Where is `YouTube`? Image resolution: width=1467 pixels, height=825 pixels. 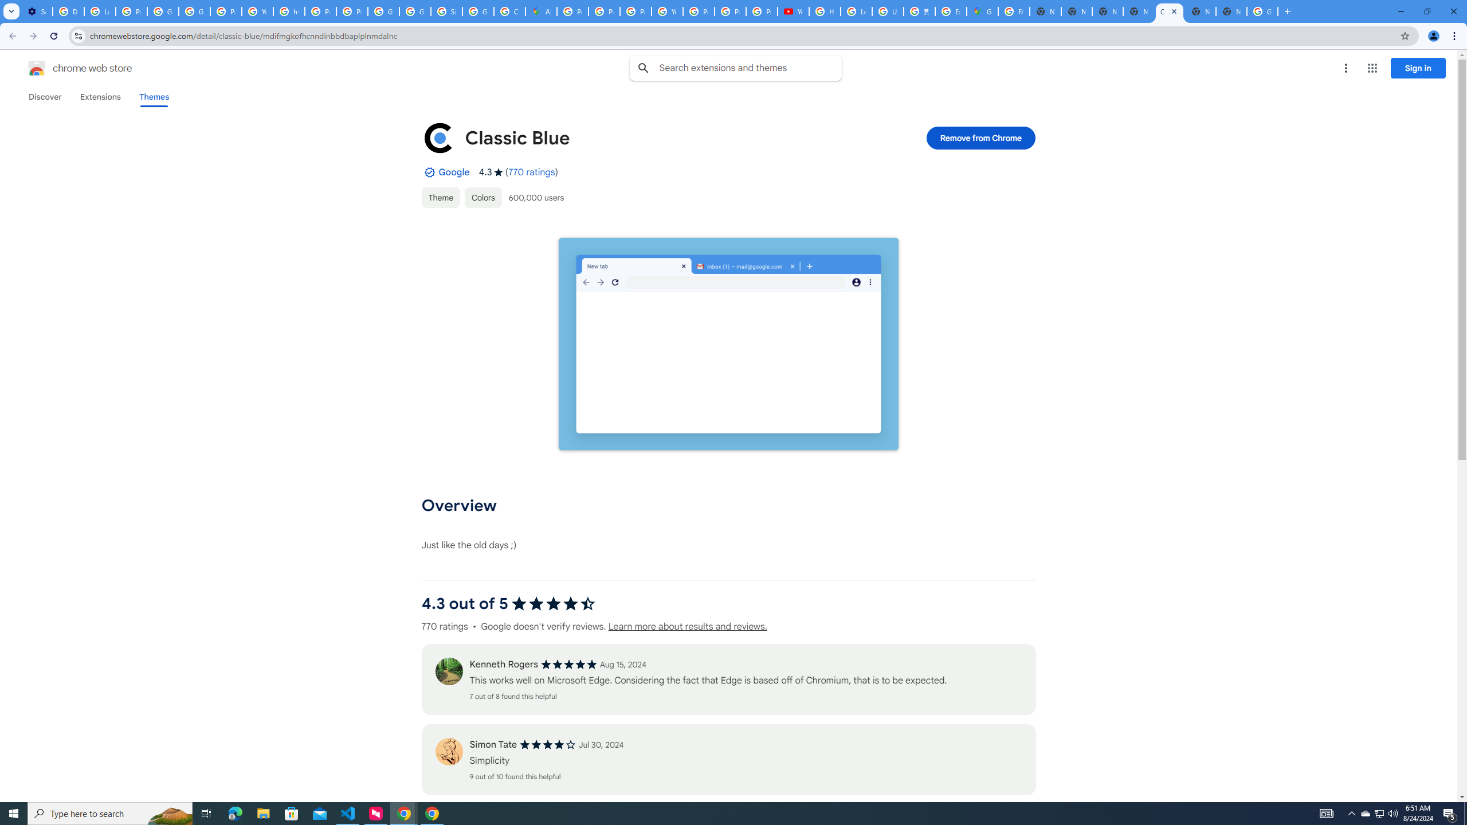
YouTube is located at coordinates (667, 11).